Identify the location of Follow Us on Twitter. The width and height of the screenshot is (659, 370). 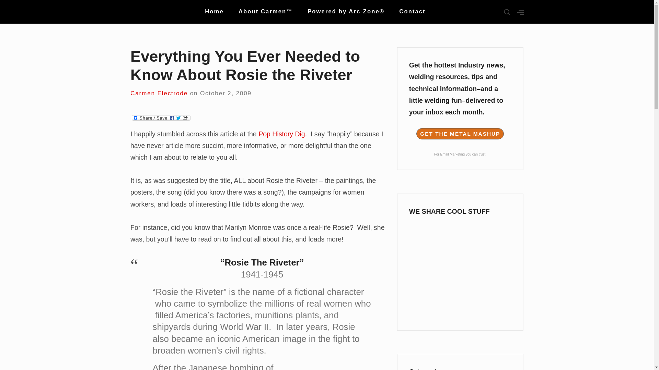
(460, 264).